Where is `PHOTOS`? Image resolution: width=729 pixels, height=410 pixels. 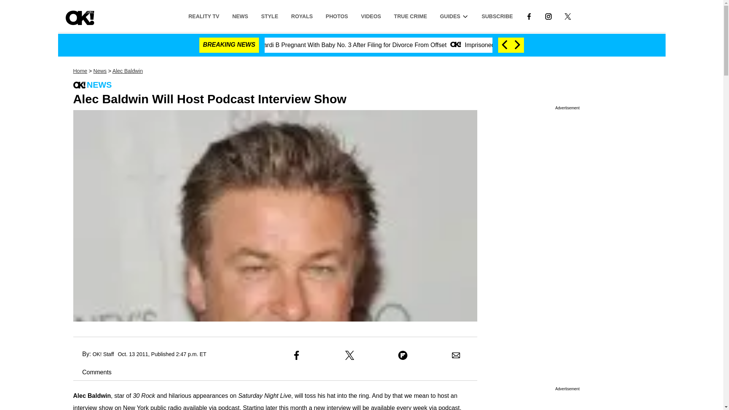 PHOTOS is located at coordinates (336, 16).